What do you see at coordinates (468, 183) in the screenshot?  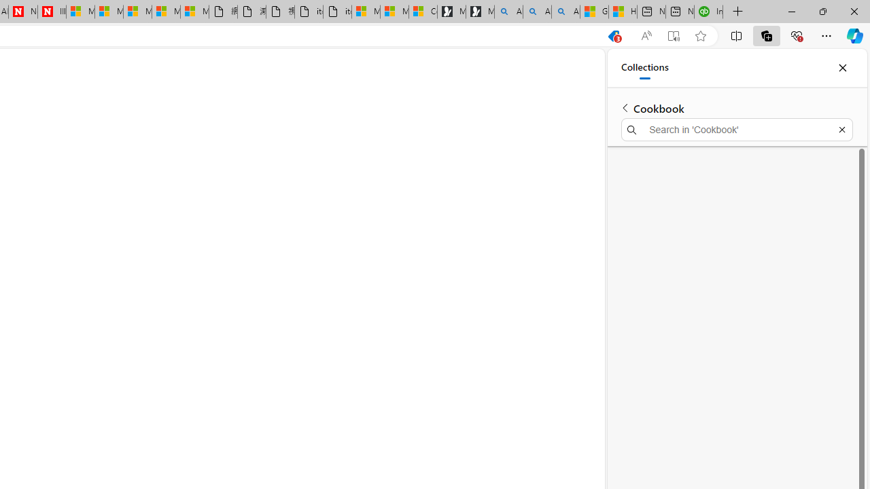 I see `Best SSL Certificates Provider in India` at bounding box center [468, 183].